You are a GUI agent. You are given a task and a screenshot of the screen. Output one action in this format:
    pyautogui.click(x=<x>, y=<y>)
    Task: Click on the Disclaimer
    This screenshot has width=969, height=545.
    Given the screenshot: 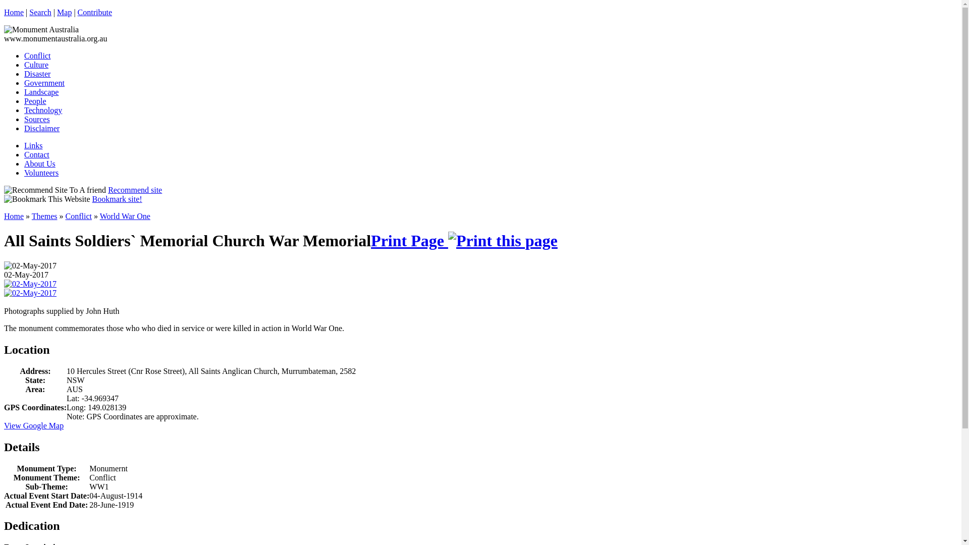 What is the action you would take?
    pyautogui.click(x=42, y=128)
    